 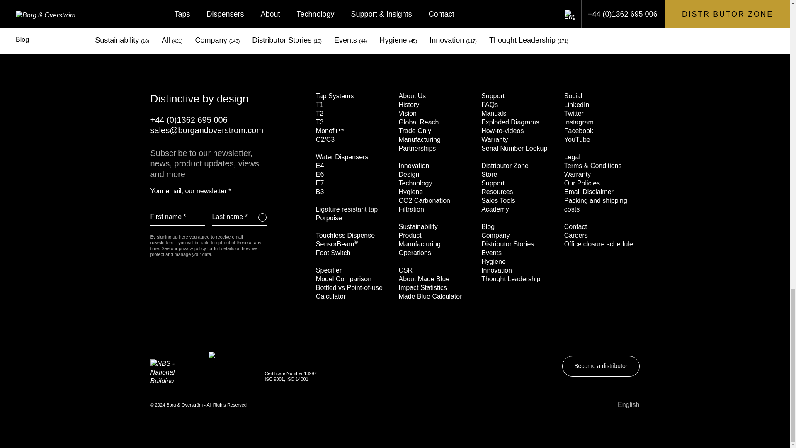 I want to click on T2, so click(x=320, y=113).